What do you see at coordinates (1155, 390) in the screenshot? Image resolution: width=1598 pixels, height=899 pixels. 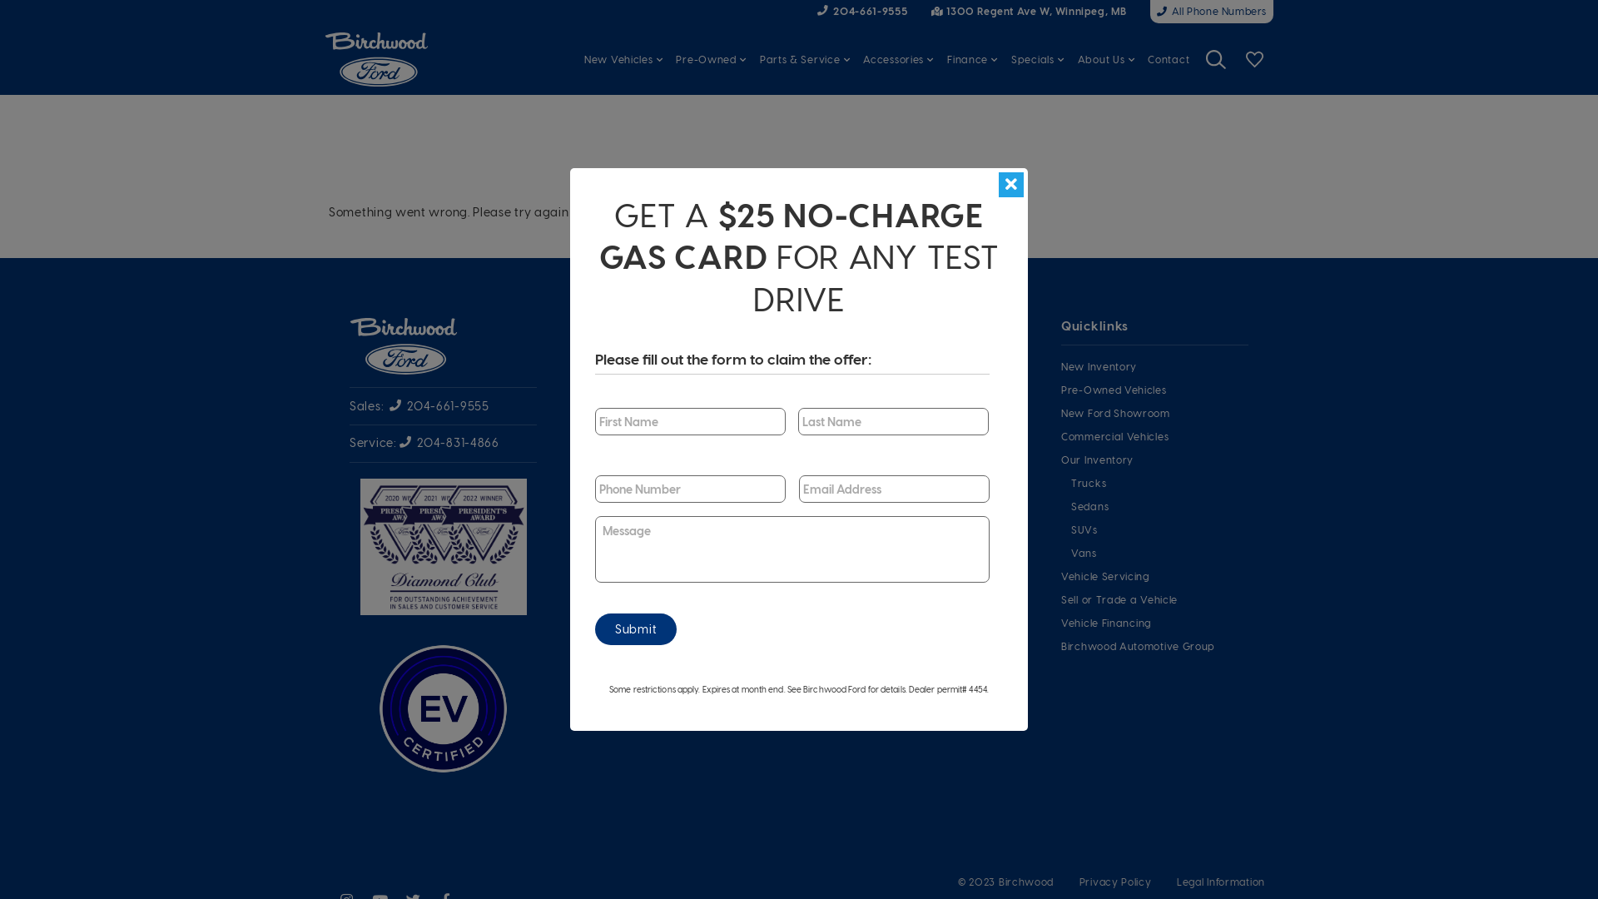 I see `Pre-Owned Vehicles` at bounding box center [1155, 390].